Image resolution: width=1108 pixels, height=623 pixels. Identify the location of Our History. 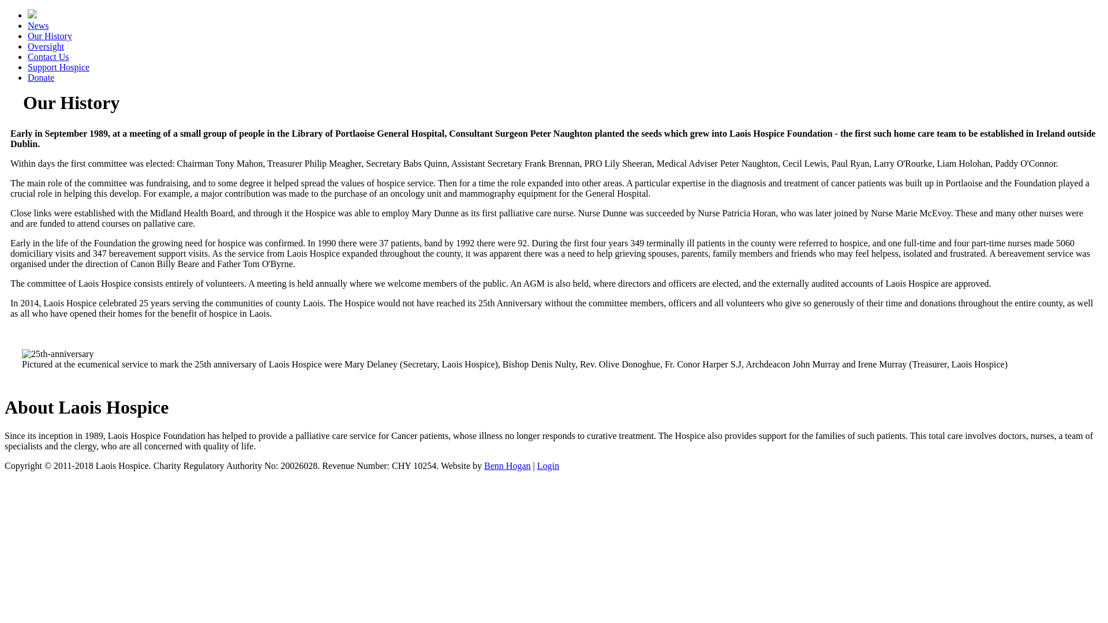
(50, 36).